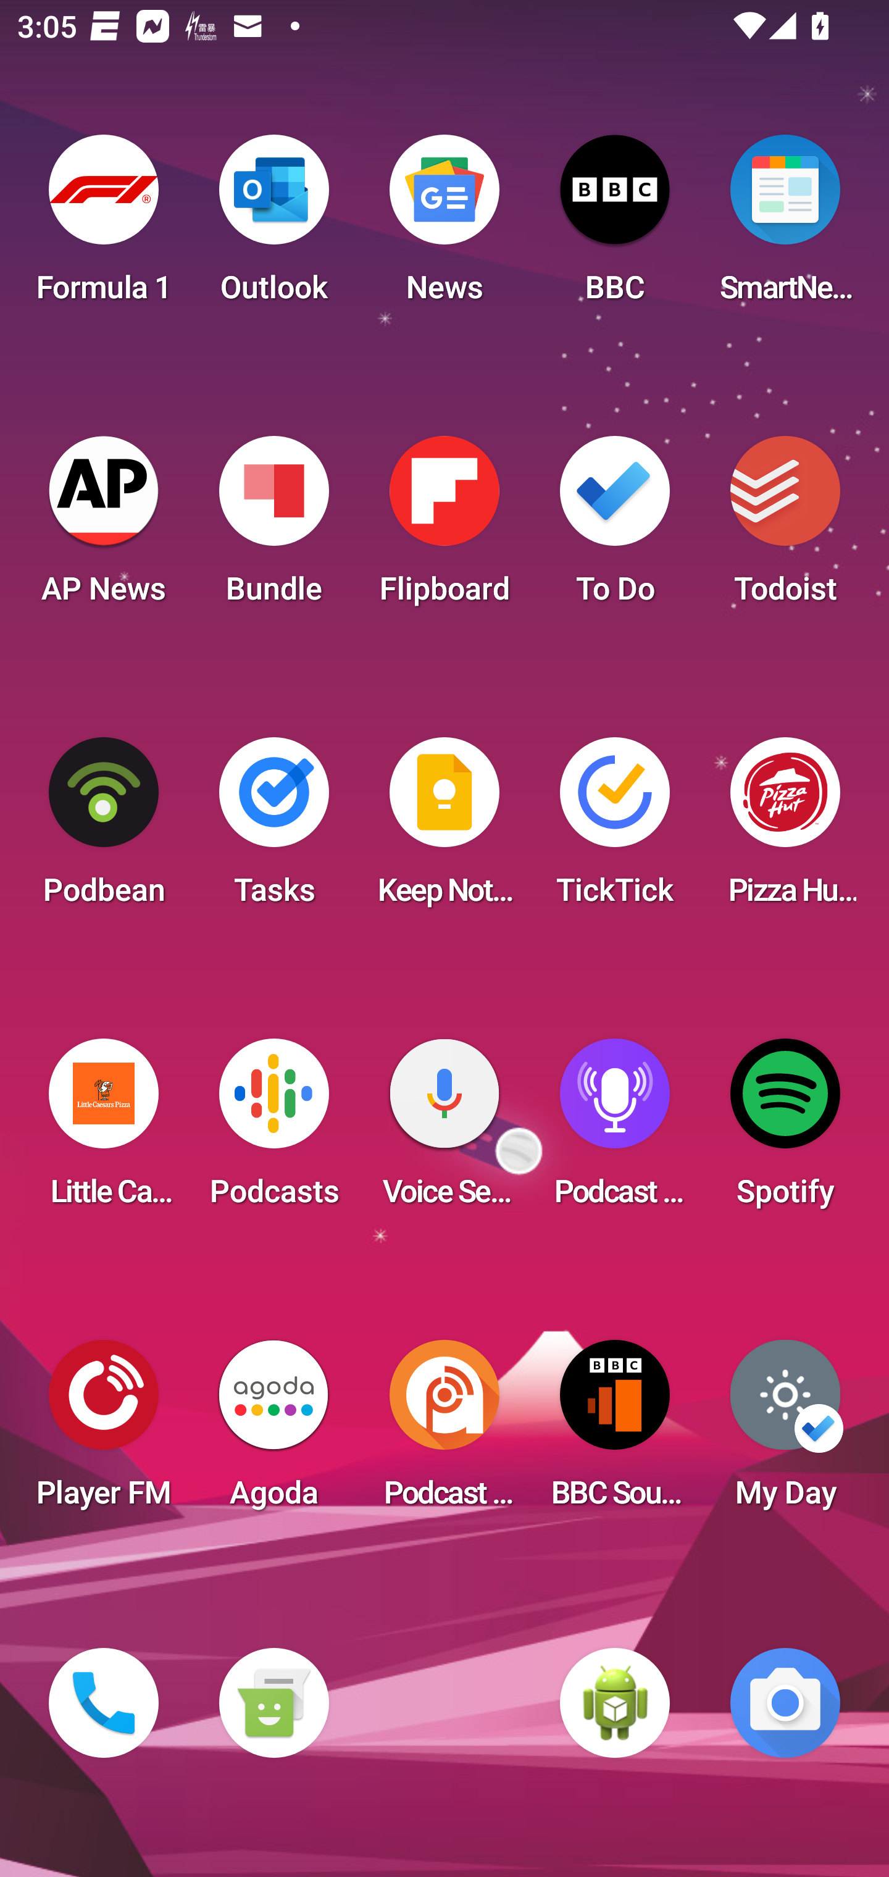 This screenshot has height=1877, width=889. Describe the element at coordinates (615, 1431) in the screenshot. I see `BBC Sounds` at that location.